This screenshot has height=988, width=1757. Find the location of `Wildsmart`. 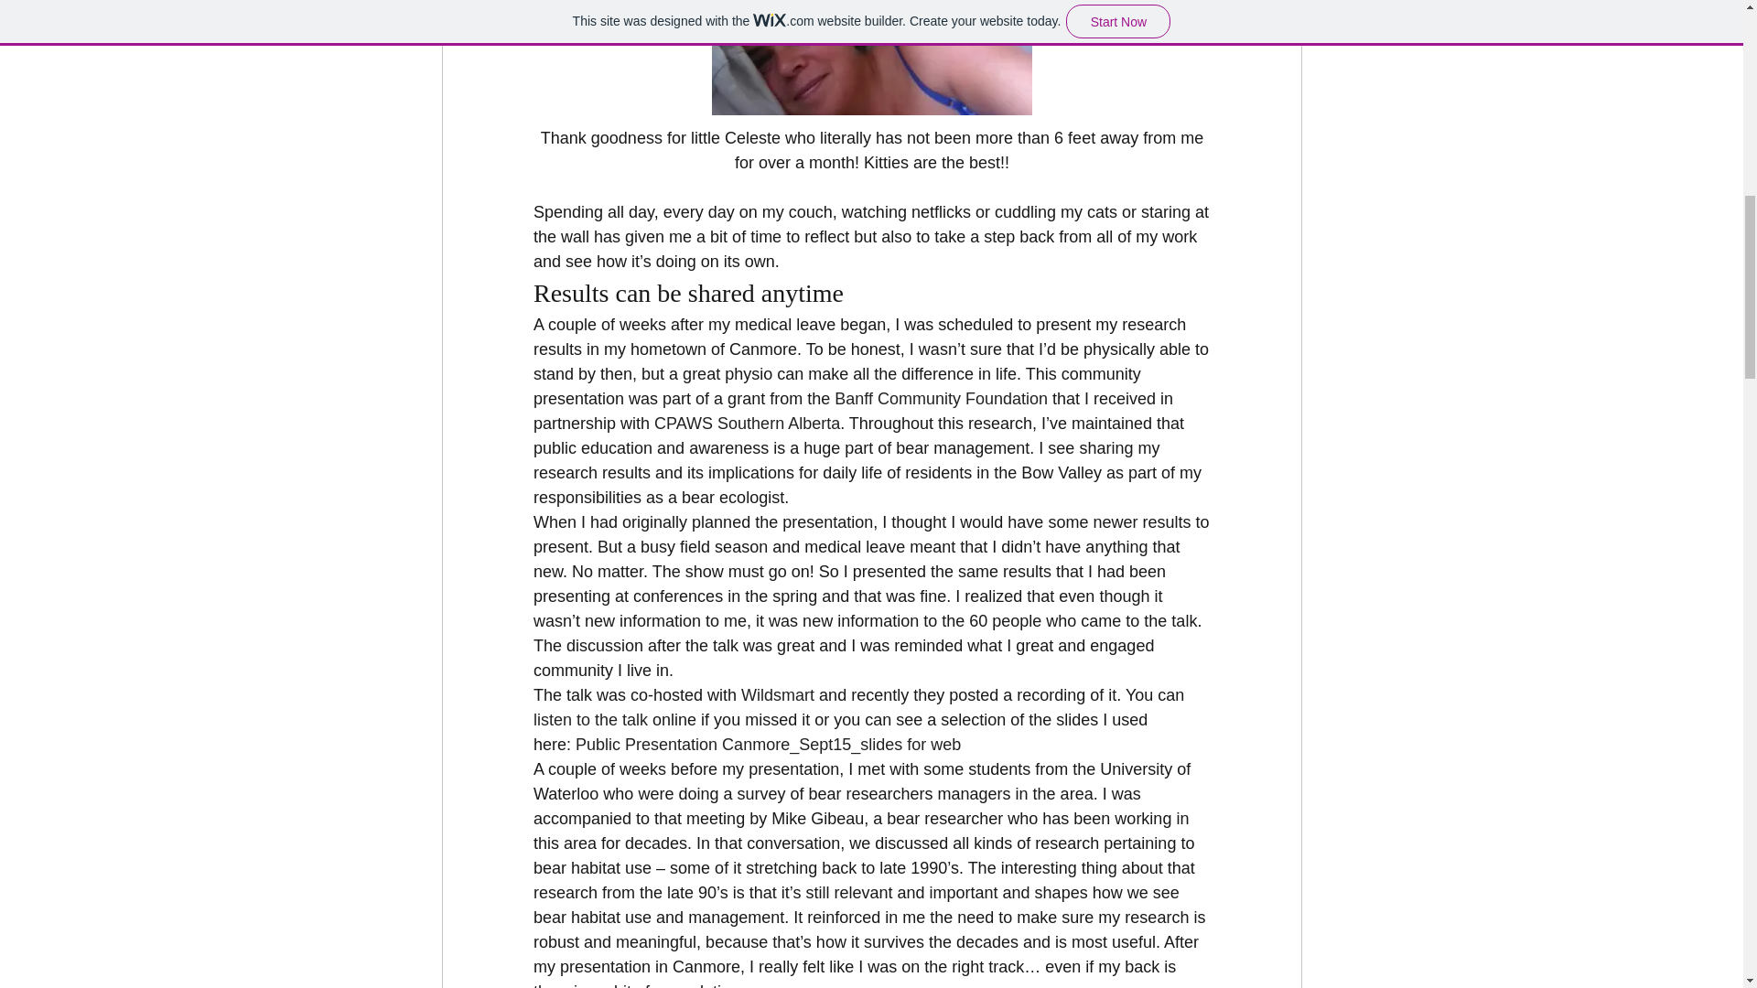

Wildsmart is located at coordinates (778, 695).